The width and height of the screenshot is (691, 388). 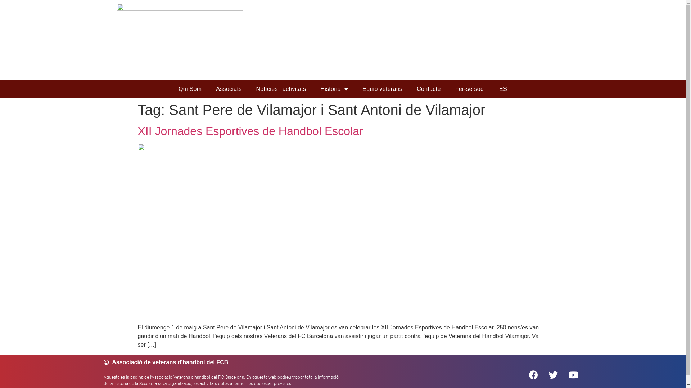 I want to click on ES, so click(x=503, y=89).